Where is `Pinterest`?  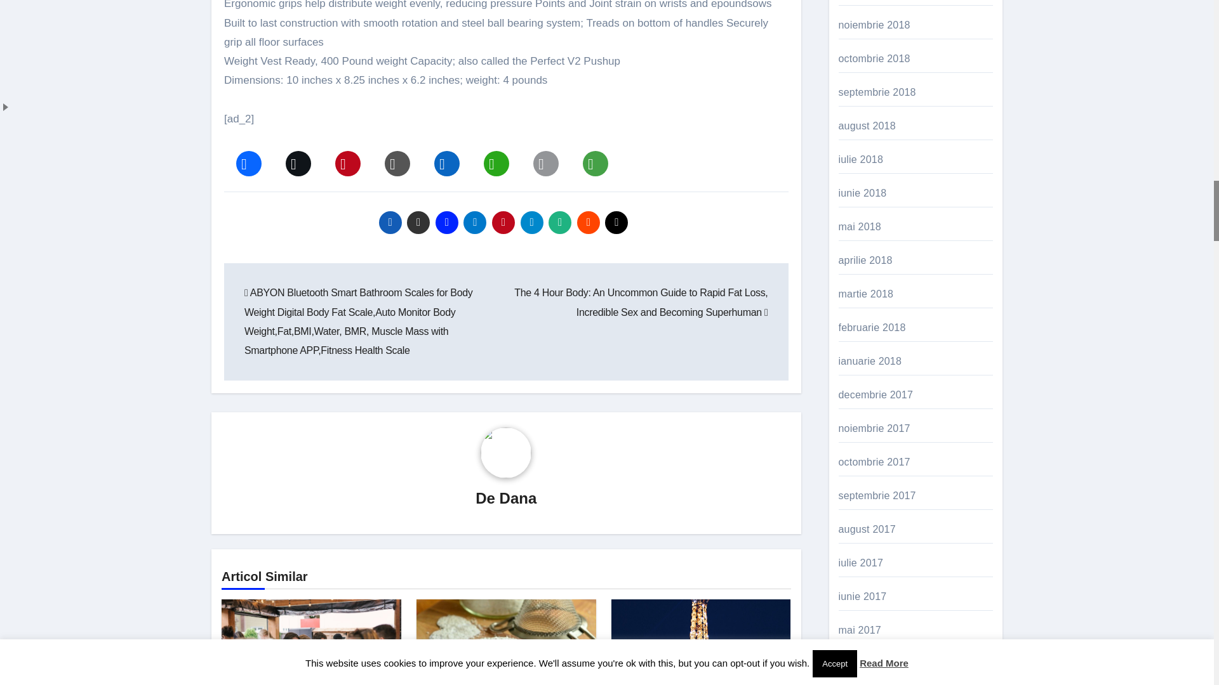 Pinterest is located at coordinates (348, 159).